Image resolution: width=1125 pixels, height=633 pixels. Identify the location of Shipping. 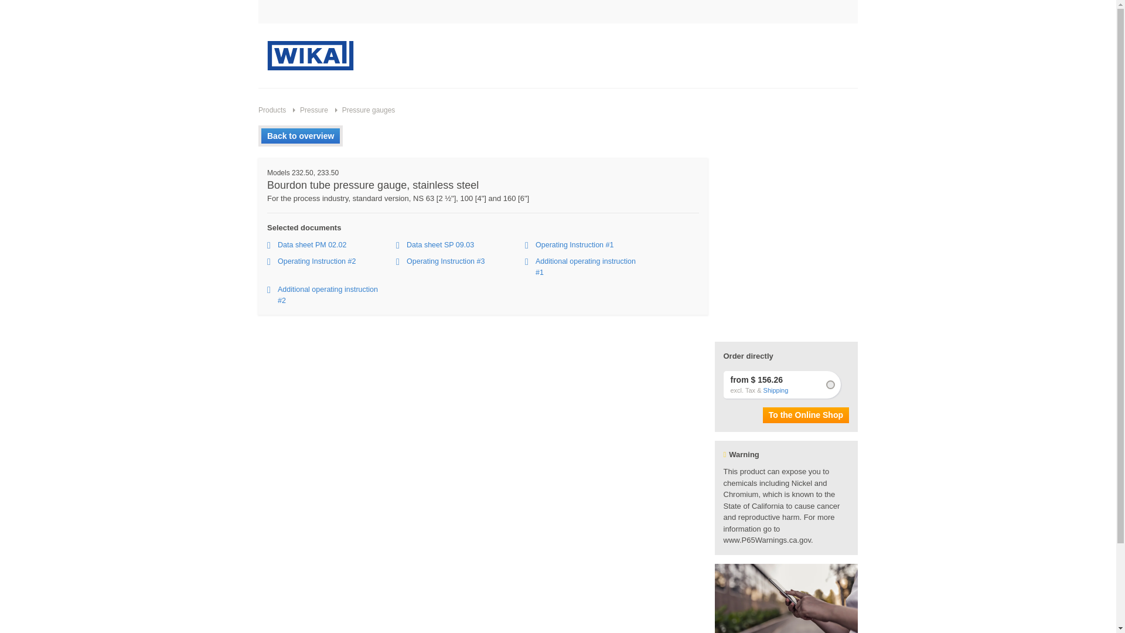
(776, 390).